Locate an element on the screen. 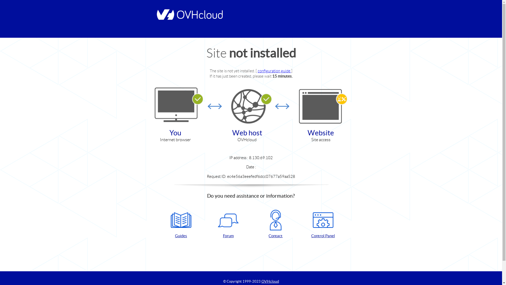 This screenshot has height=285, width=506. configuration guide is located at coordinates (275, 71).